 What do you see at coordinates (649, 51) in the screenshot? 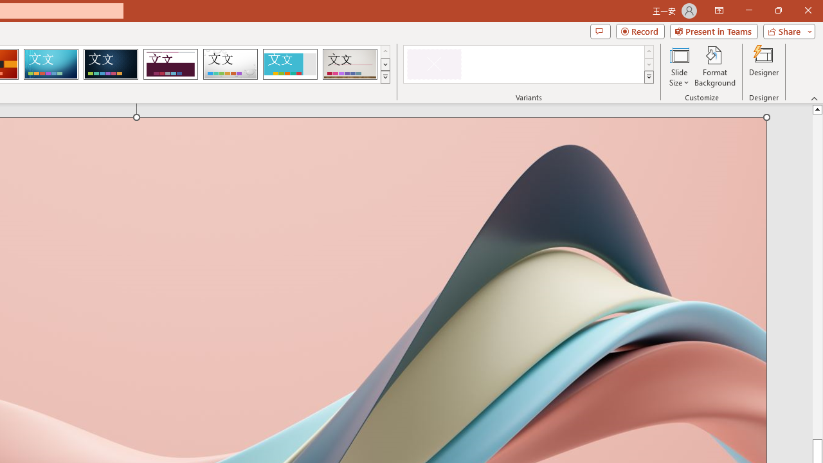
I see `Row up` at bounding box center [649, 51].